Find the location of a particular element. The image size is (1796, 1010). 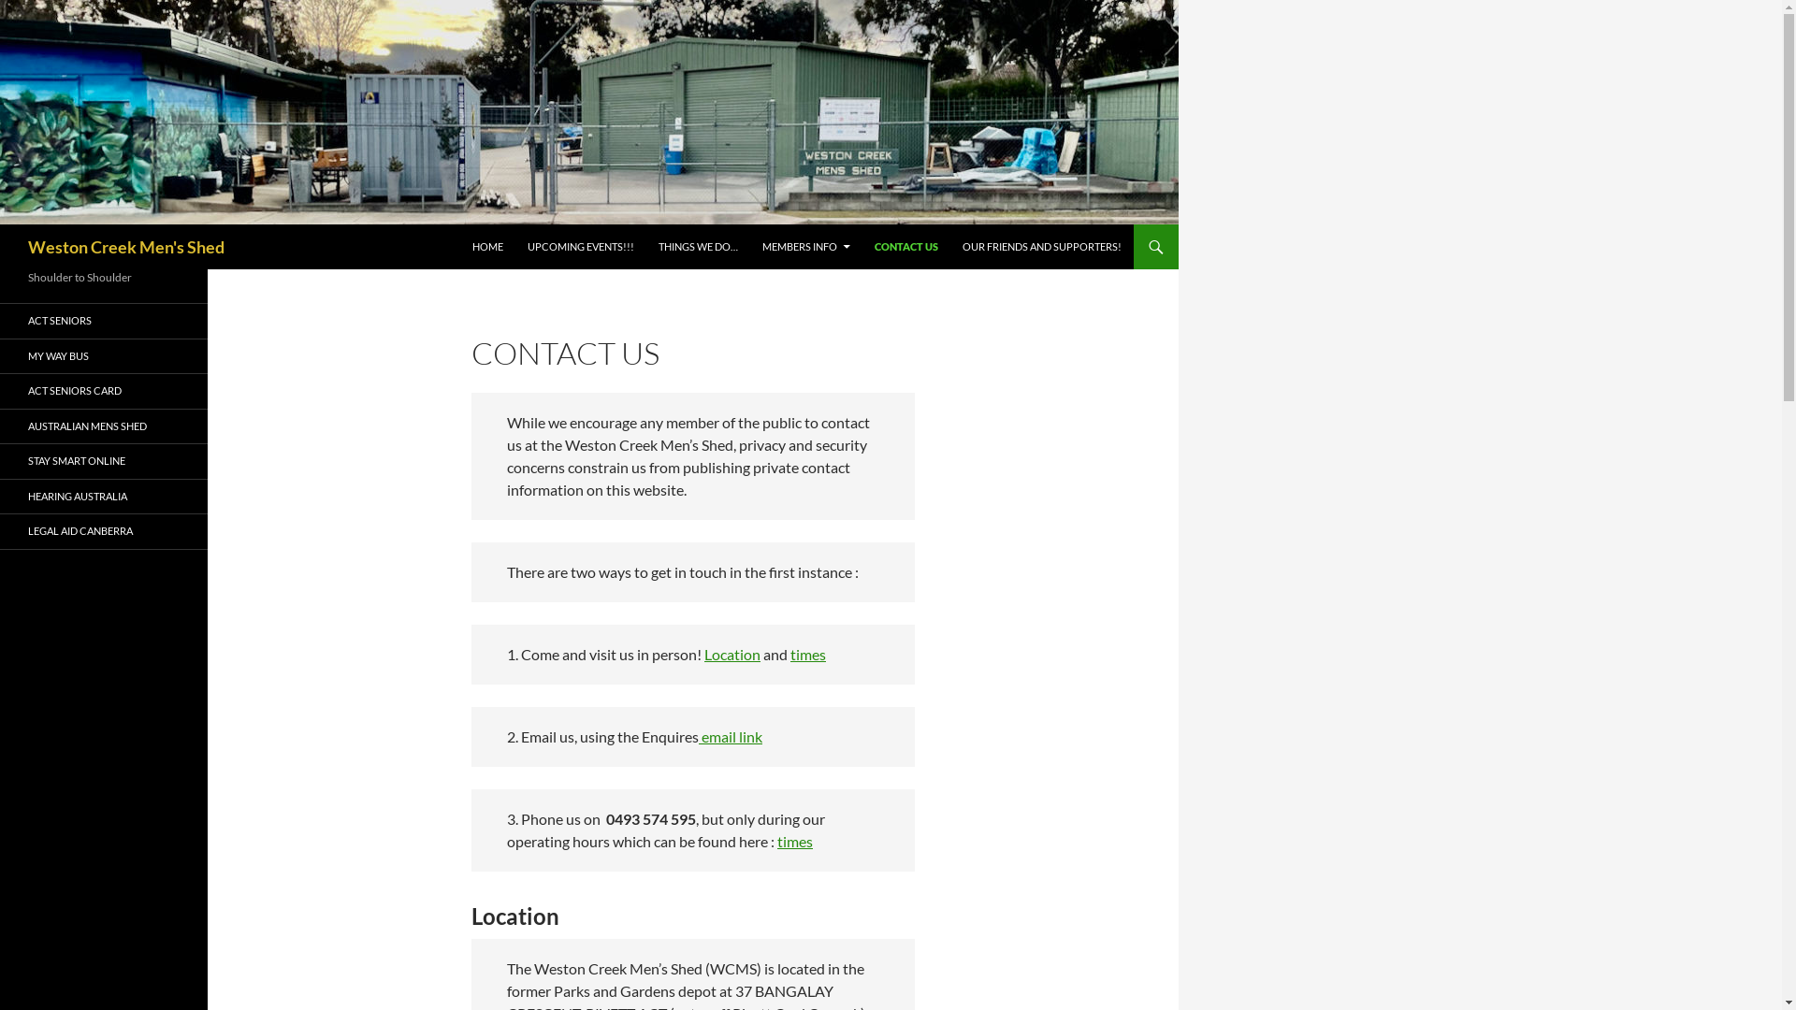

STAY SMART ONLINE is located at coordinates (104, 462).